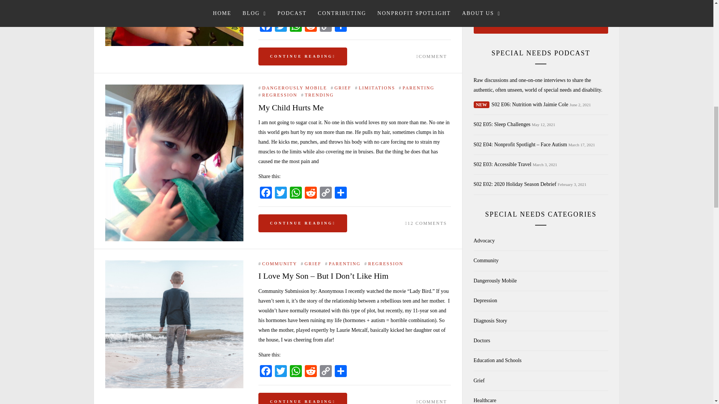 The width and height of the screenshot is (719, 404). What do you see at coordinates (266, 193) in the screenshot?
I see `Facebook` at bounding box center [266, 193].